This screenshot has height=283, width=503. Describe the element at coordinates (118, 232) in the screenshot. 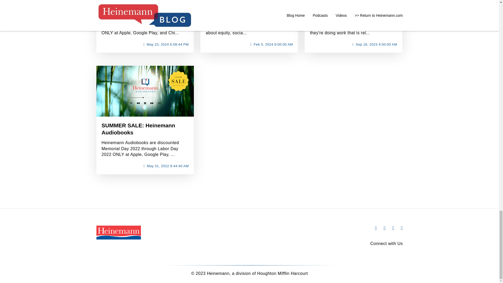

I see `Heinemann-primary-logo-RGB` at that location.